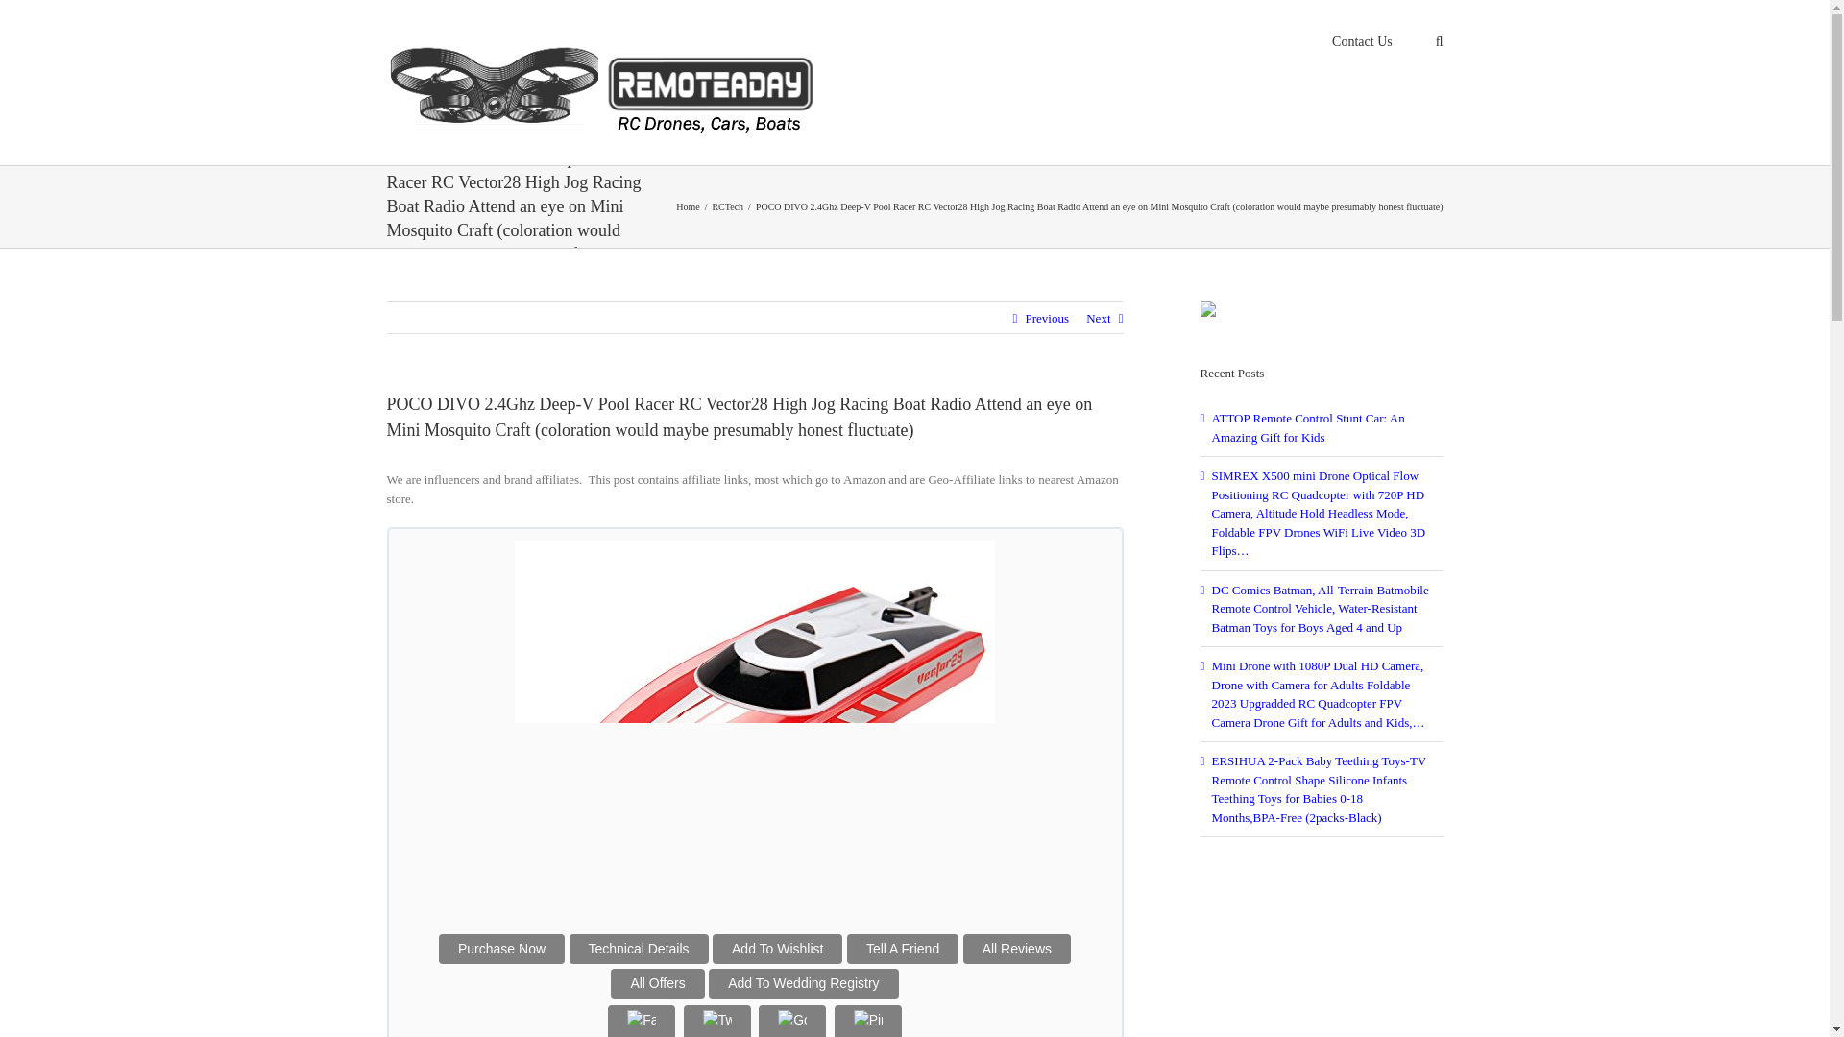  Describe the element at coordinates (501, 949) in the screenshot. I see `Purchase Now` at that location.